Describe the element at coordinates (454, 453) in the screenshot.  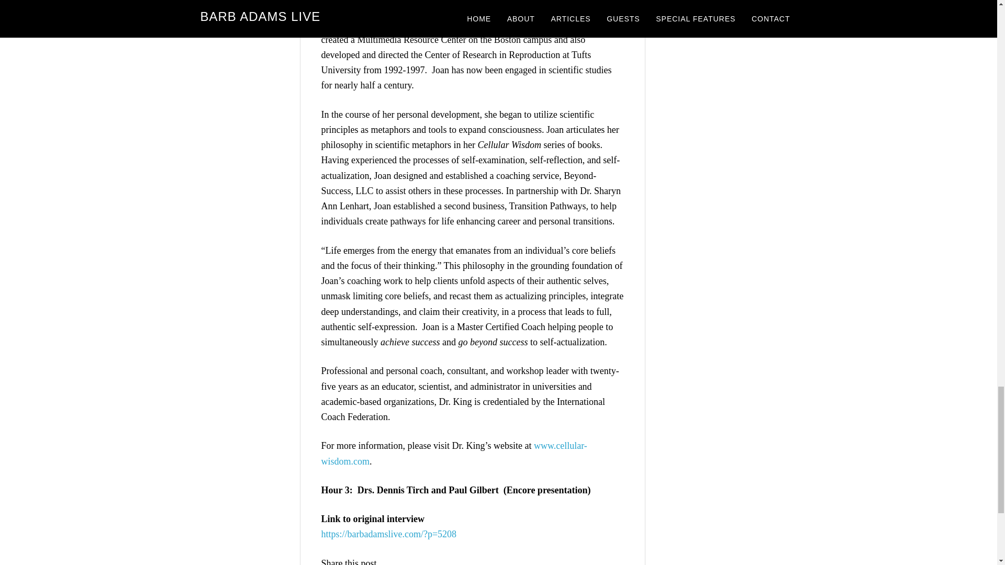
I see `www.cellular-wisdom.com` at that location.